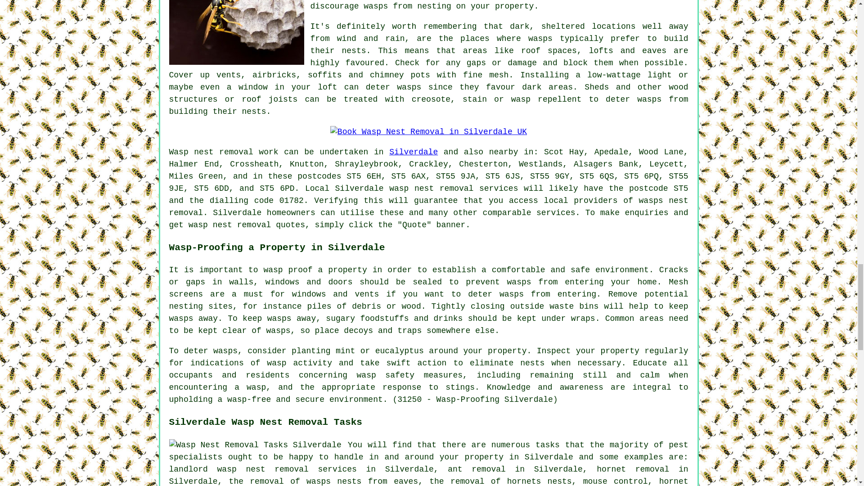 The image size is (864, 486). Describe the element at coordinates (428, 131) in the screenshot. I see `Book Wasp Nest Removal in Silverdale UK` at that location.